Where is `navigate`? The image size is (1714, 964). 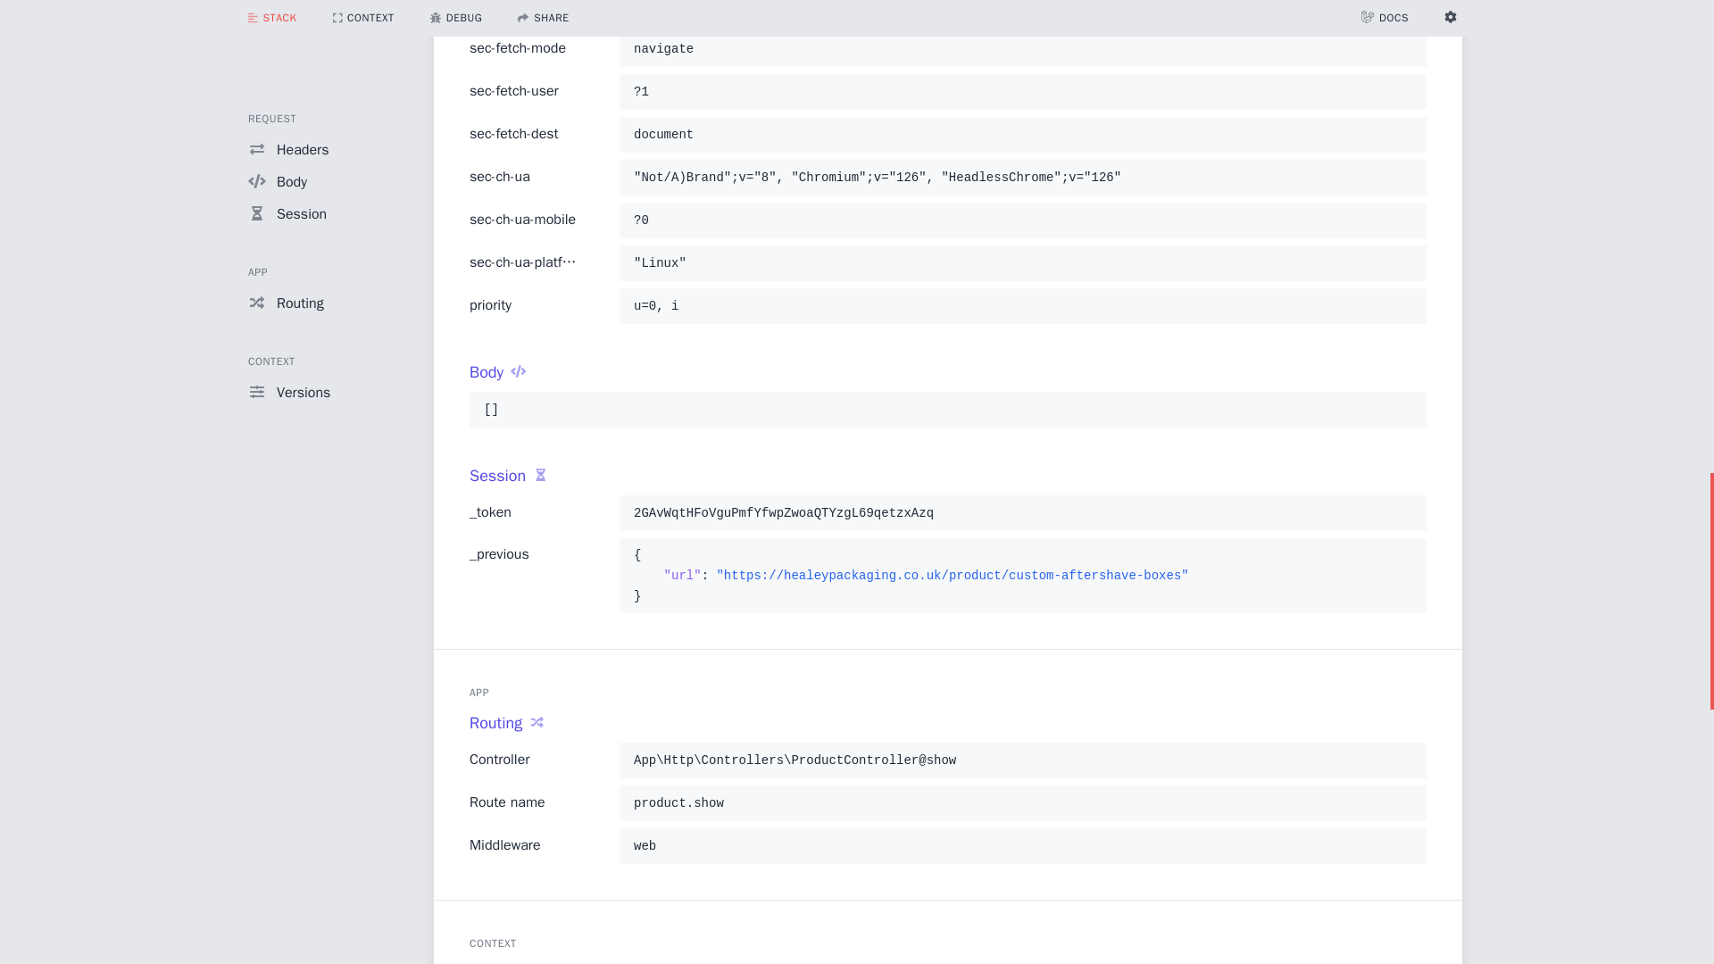
navigate is located at coordinates (1022, 48).